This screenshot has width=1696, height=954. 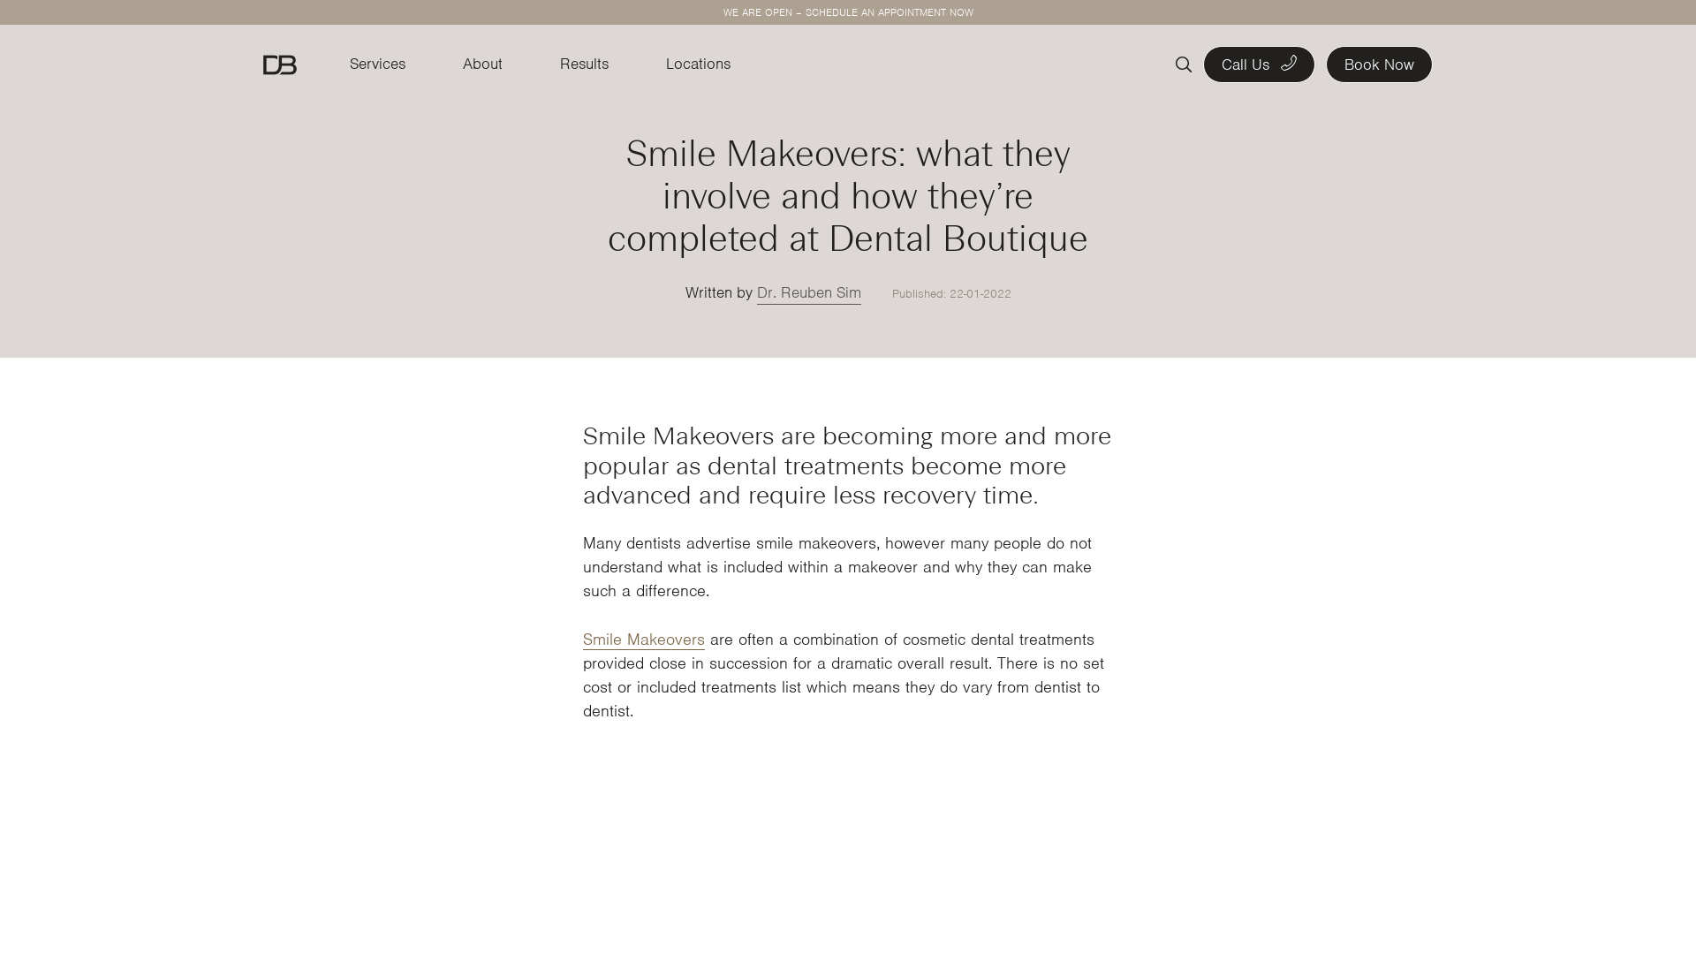 I want to click on About, so click(x=482, y=64).